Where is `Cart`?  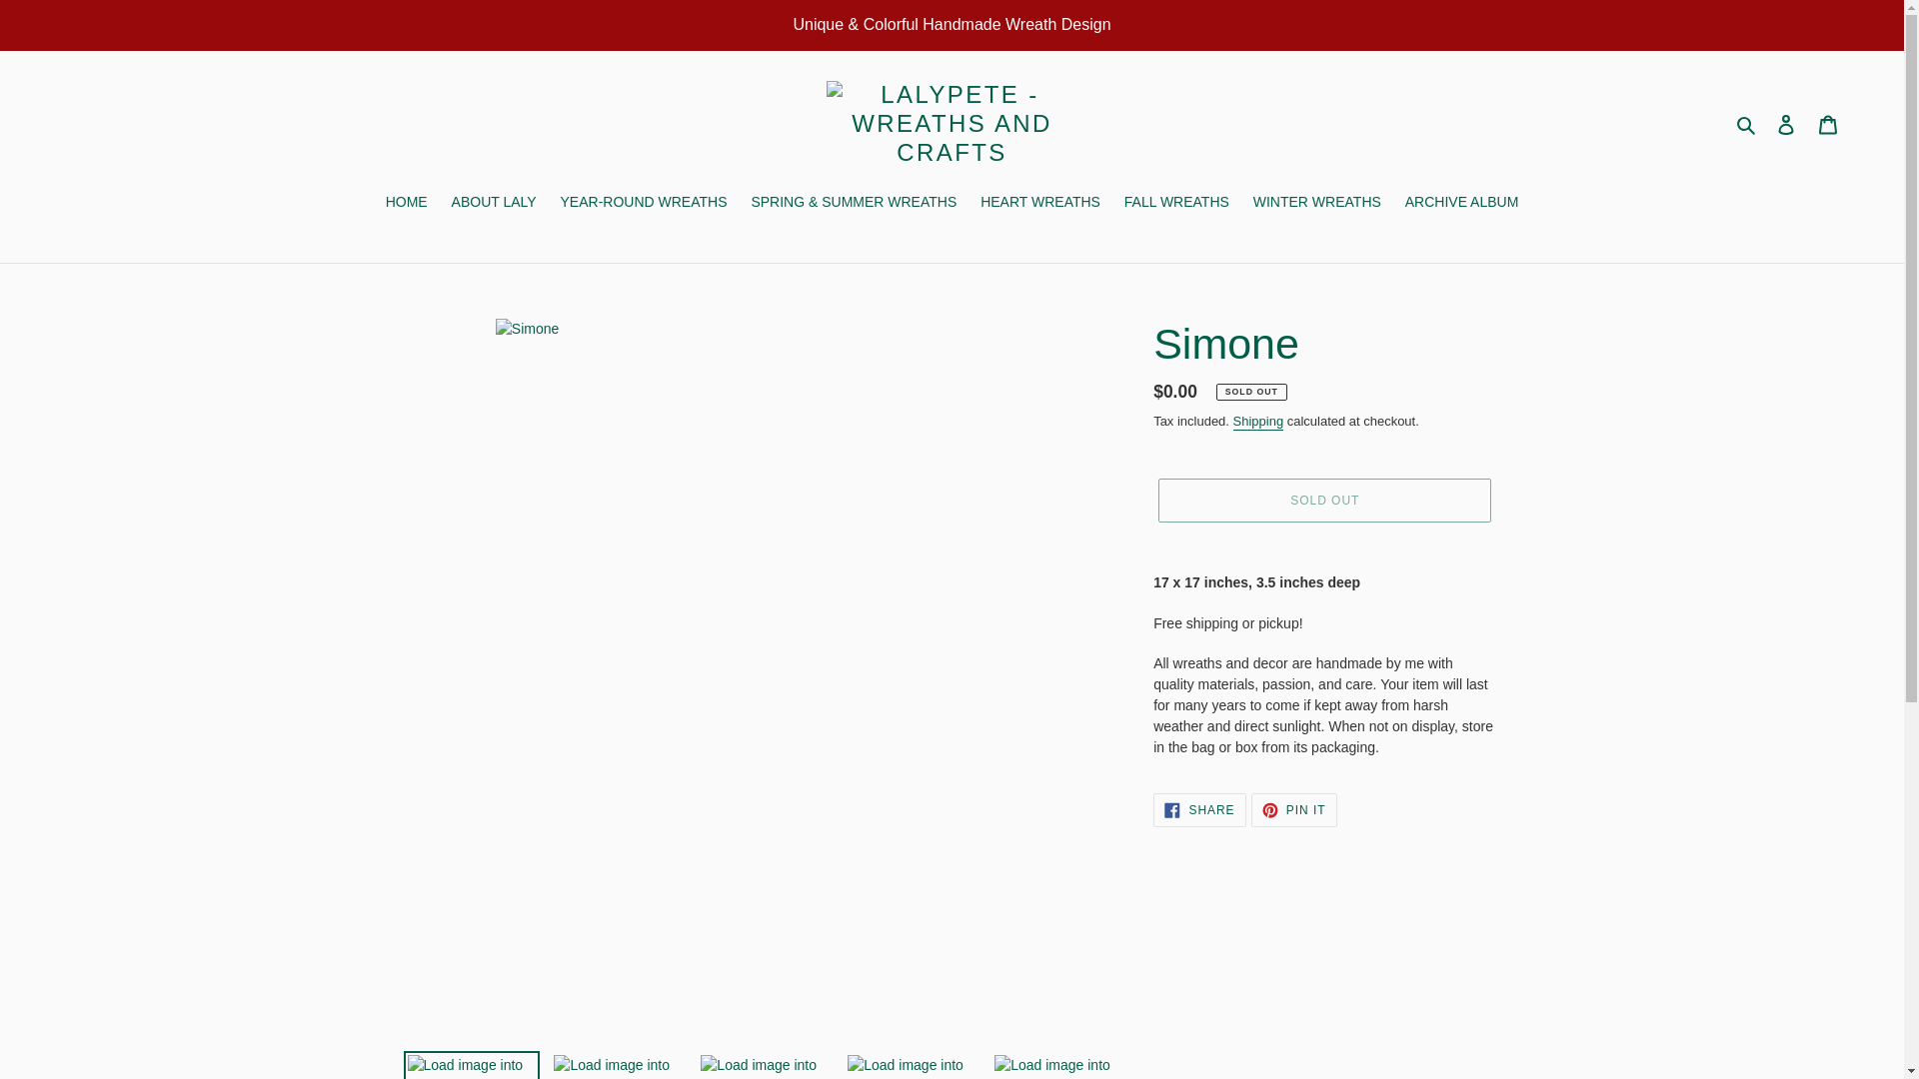 Cart is located at coordinates (1828, 124).